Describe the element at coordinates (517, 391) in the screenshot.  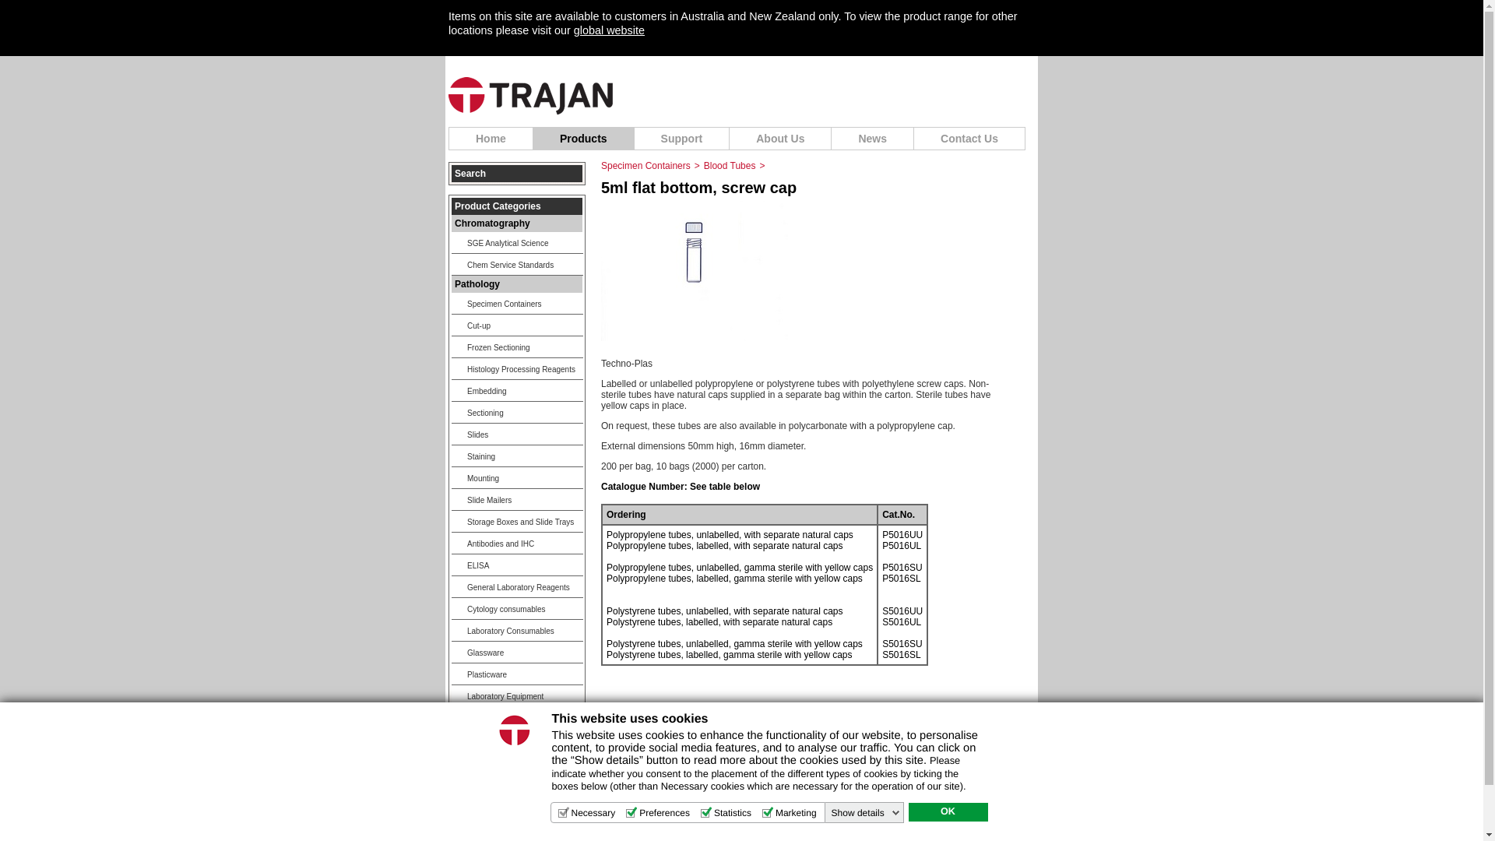
I see `Embedding` at that location.